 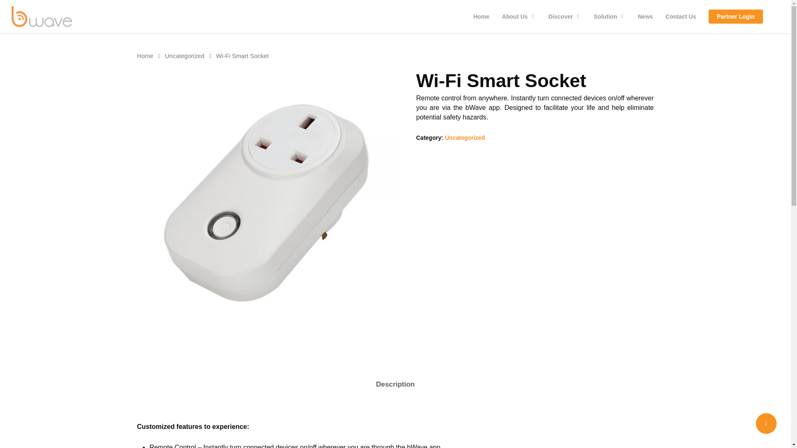 What do you see at coordinates (646, 17) in the screenshot?
I see `News` at bounding box center [646, 17].